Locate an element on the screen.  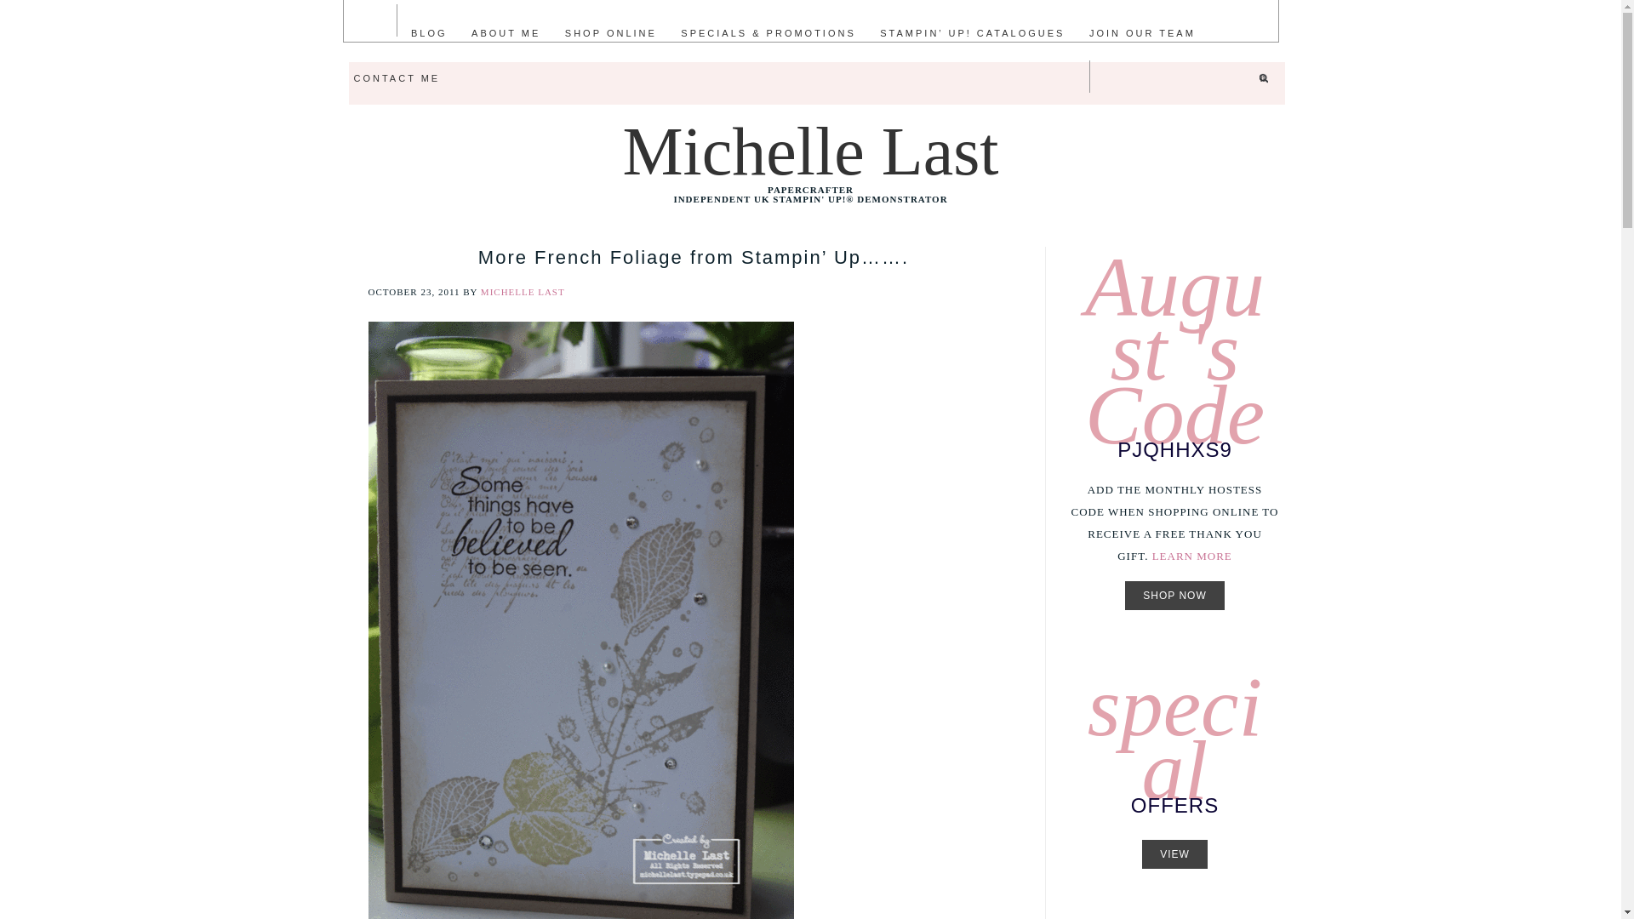
ABOUT ME is located at coordinates (506, 32).